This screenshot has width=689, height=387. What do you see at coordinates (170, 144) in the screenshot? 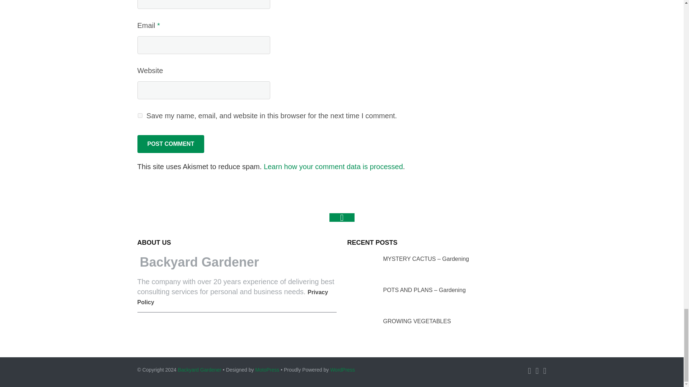
I see `Post Comment` at bounding box center [170, 144].